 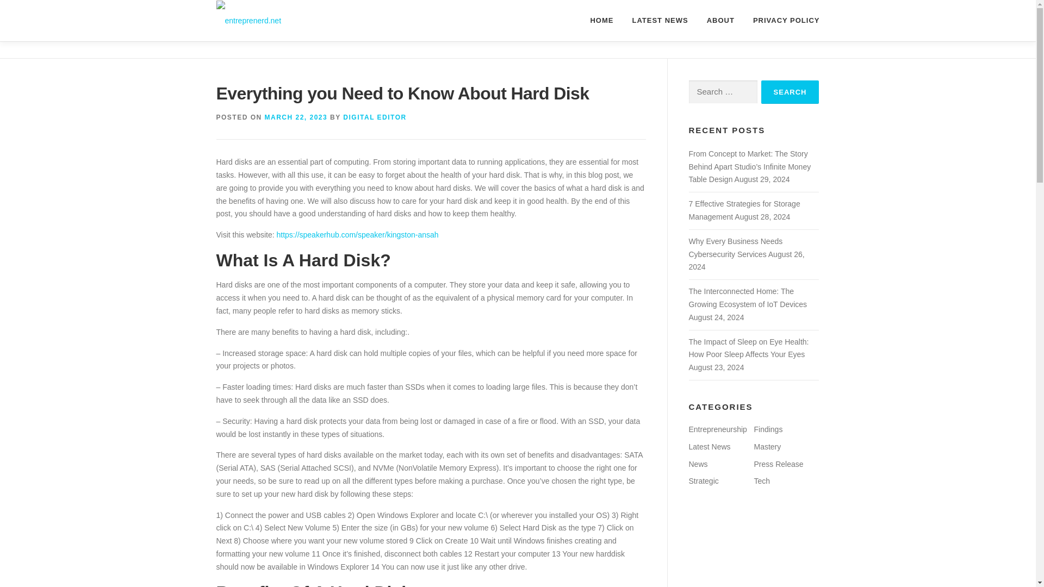 What do you see at coordinates (768, 429) in the screenshot?
I see `Findings` at bounding box center [768, 429].